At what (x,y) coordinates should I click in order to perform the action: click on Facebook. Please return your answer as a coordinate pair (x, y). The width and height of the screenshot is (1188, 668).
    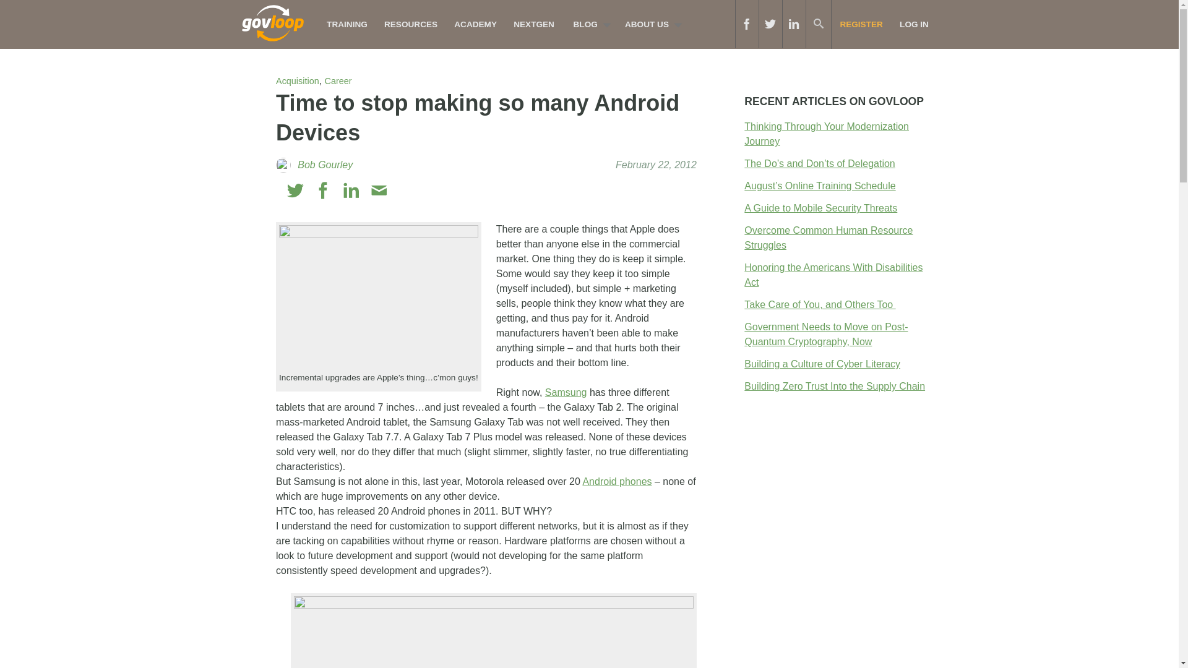
    Looking at the image, I should click on (323, 191).